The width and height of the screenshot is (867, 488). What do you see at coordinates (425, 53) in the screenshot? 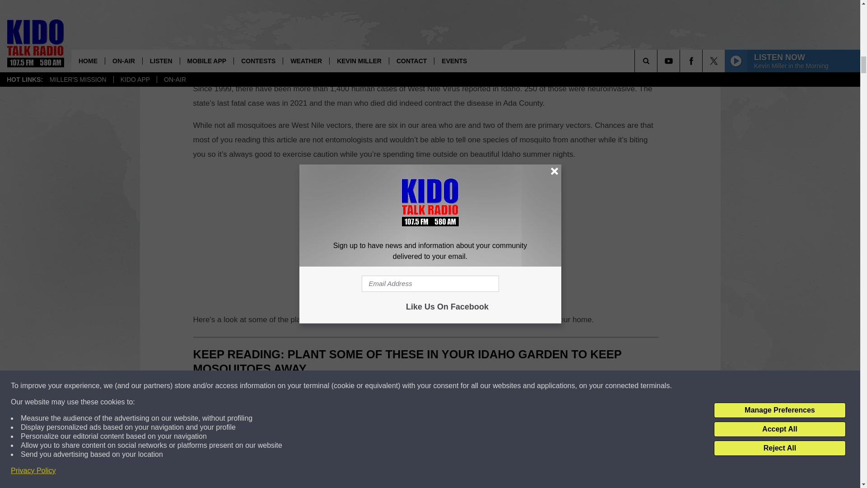
I see `Email Address` at bounding box center [425, 53].